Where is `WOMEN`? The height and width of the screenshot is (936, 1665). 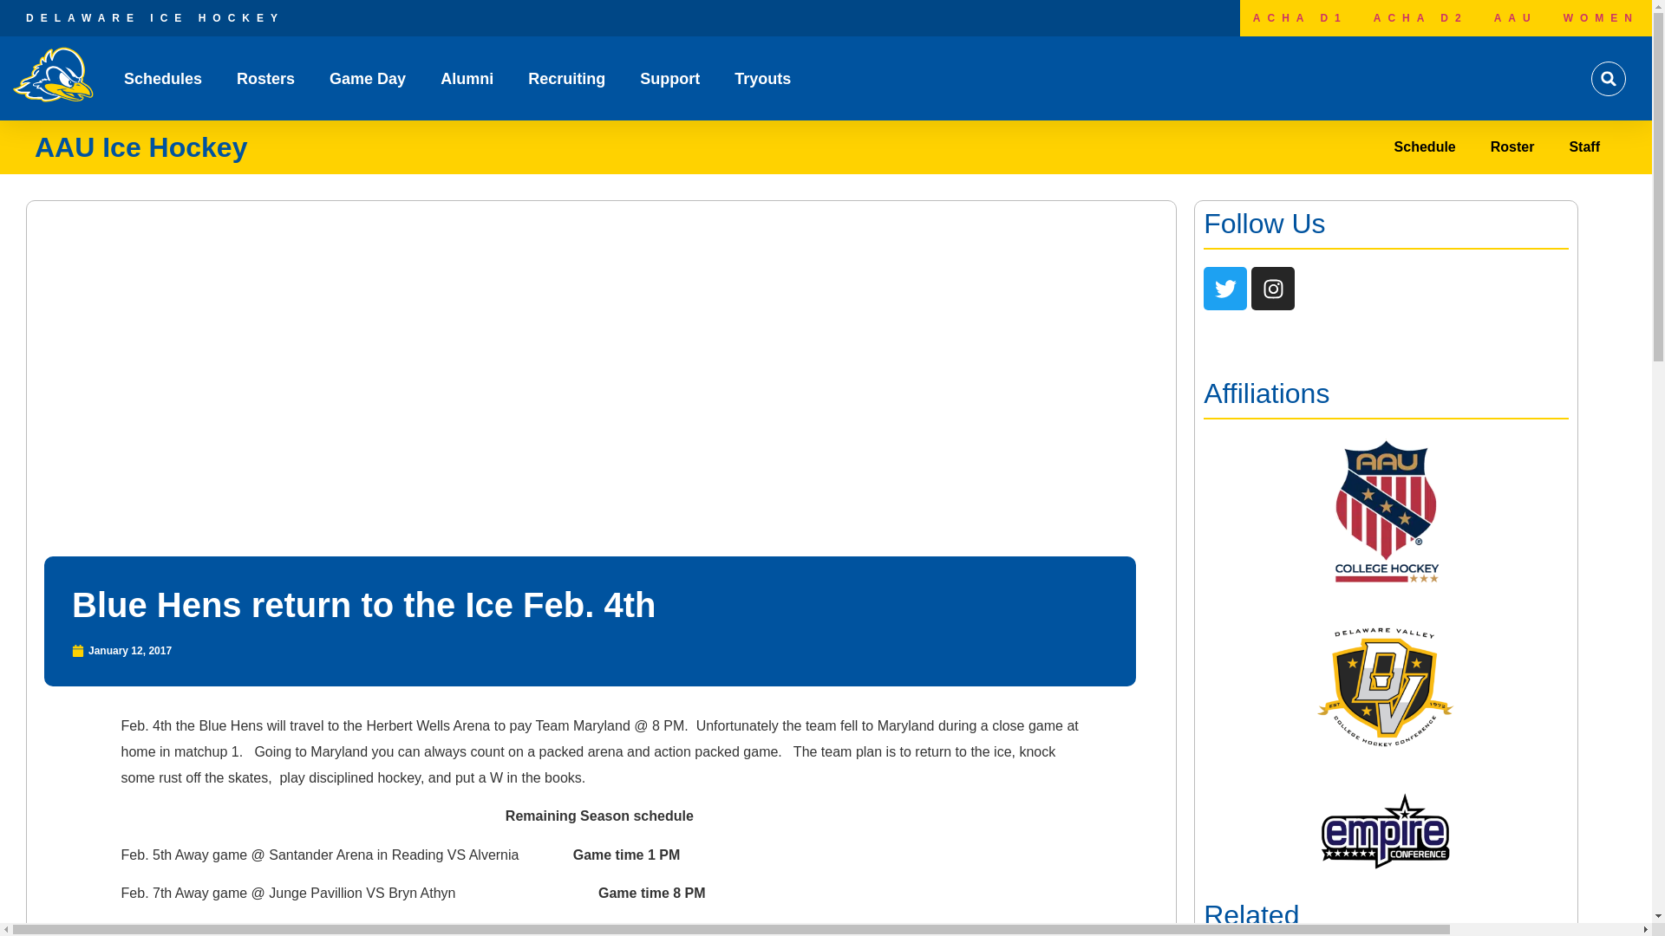
WOMEN is located at coordinates (1601, 18).